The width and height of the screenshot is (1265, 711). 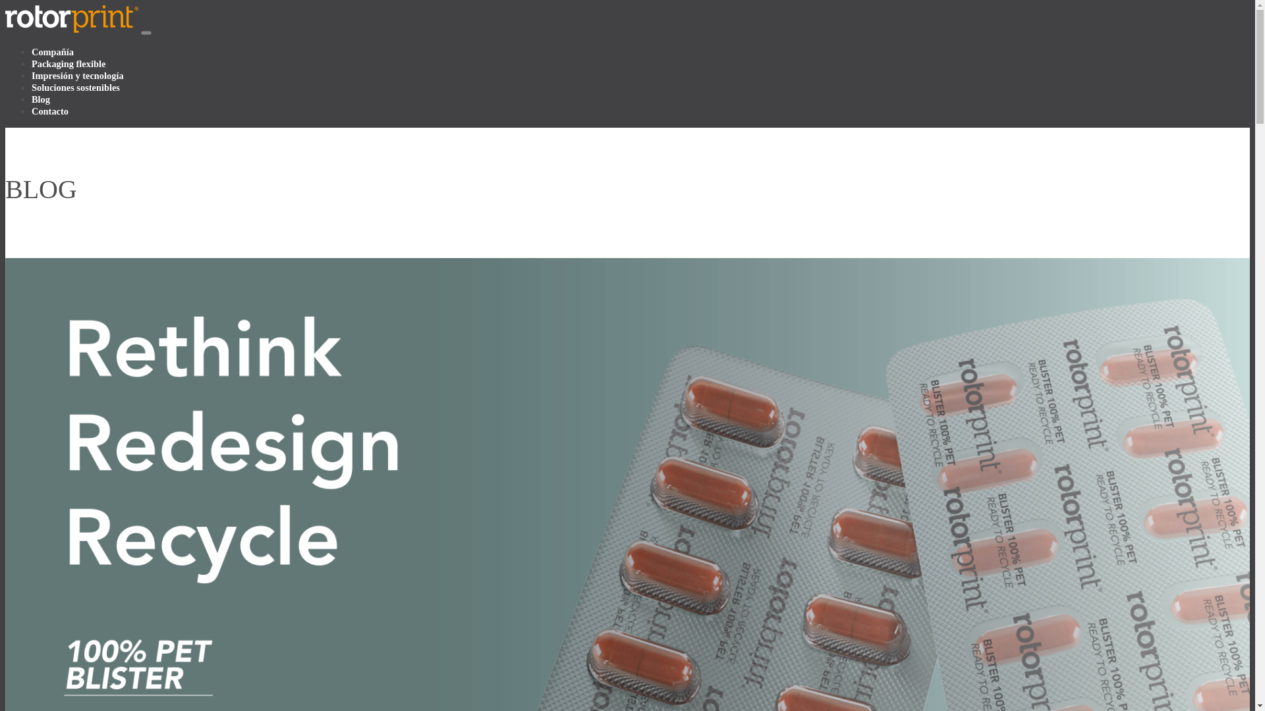 I want to click on Packaging flexible, so click(x=69, y=63).